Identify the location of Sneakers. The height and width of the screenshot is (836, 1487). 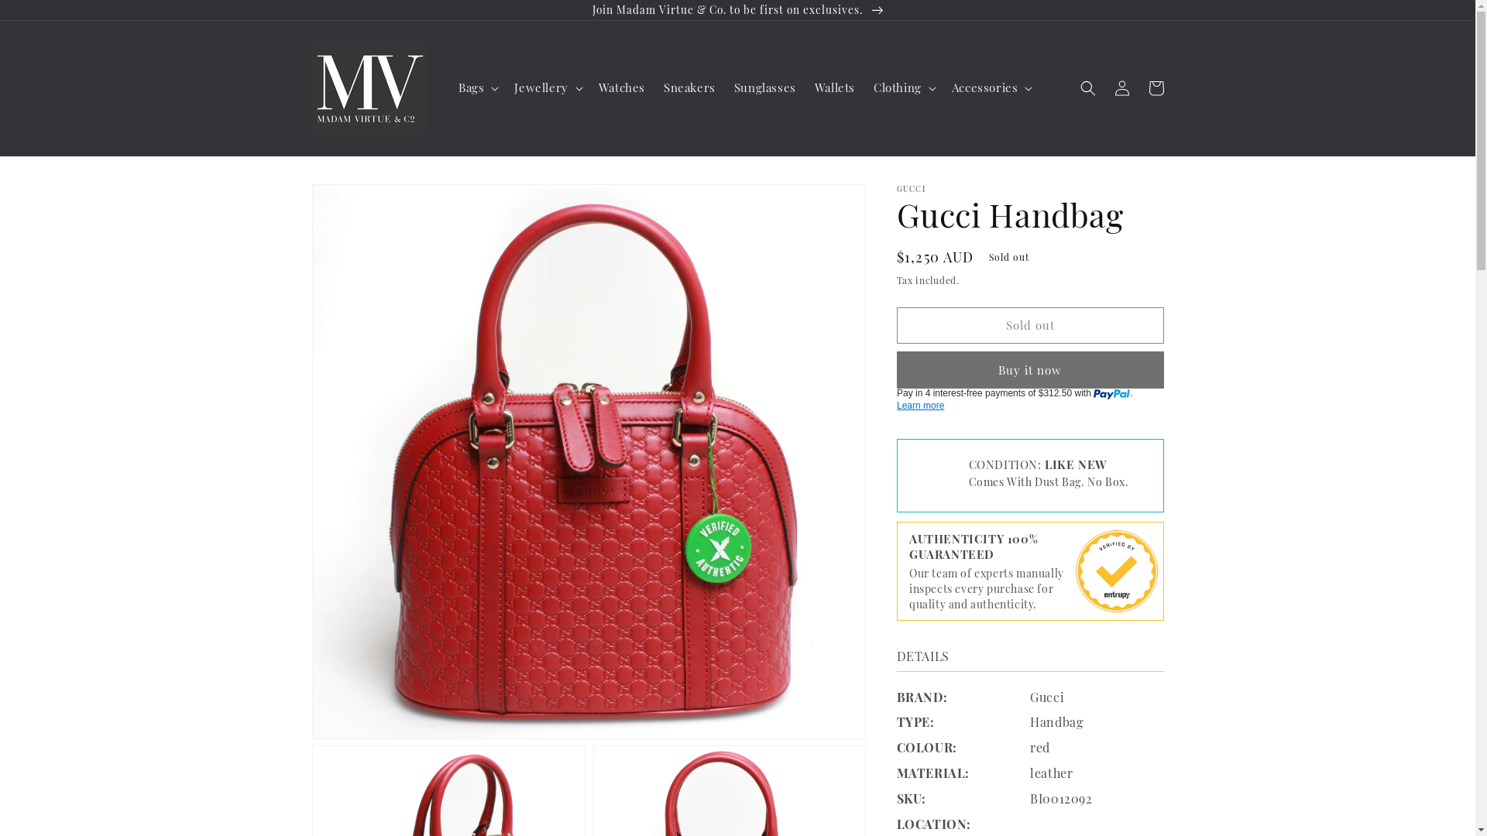
(689, 88).